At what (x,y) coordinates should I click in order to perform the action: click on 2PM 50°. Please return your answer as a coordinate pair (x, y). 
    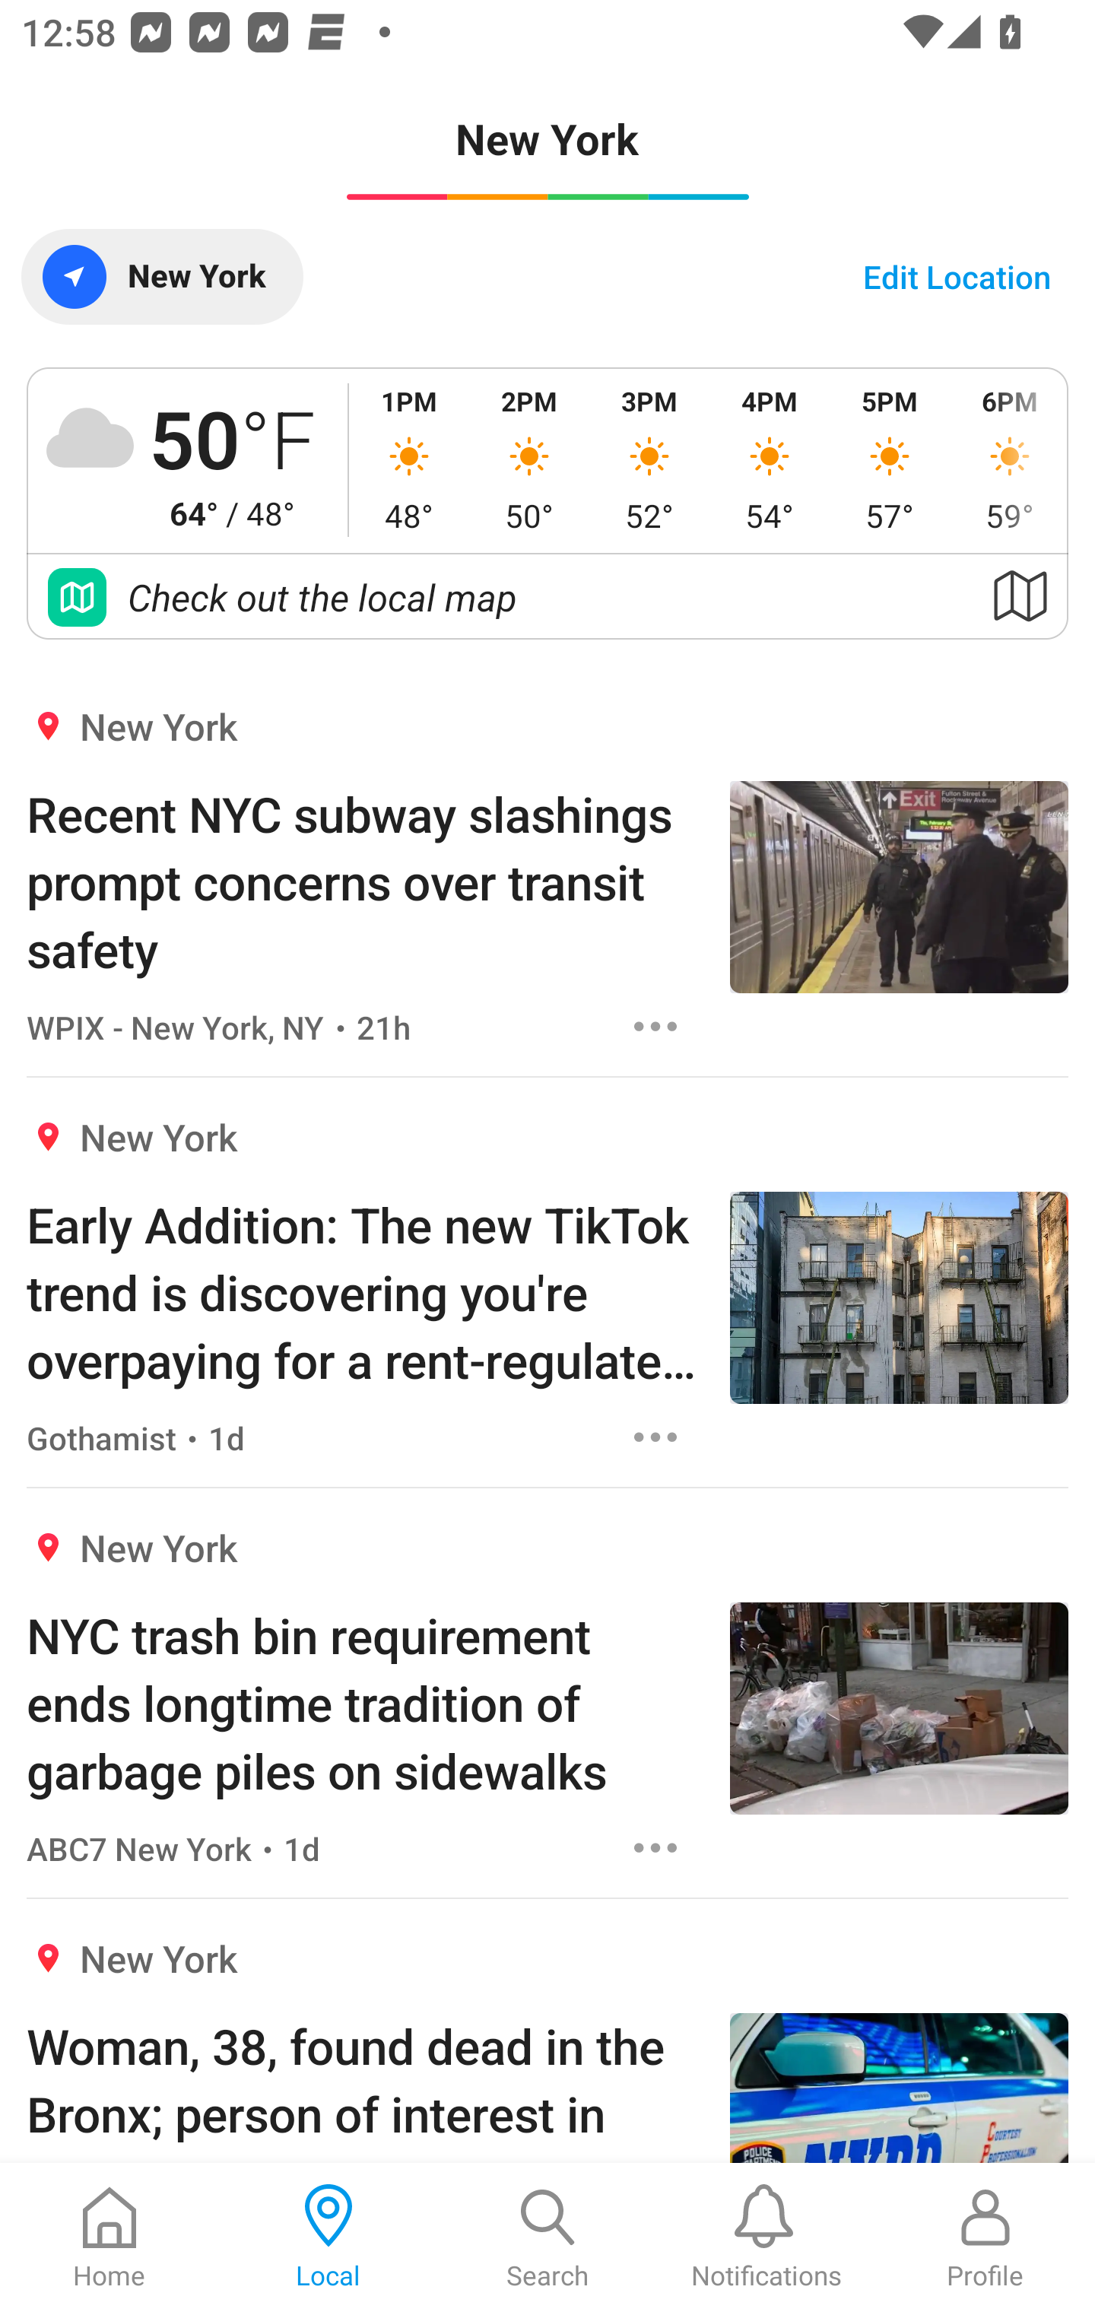
    Looking at the image, I should click on (528, 459).